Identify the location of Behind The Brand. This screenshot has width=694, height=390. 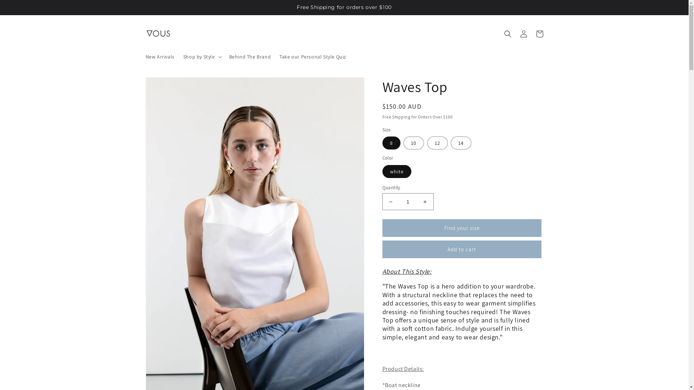
(250, 57).